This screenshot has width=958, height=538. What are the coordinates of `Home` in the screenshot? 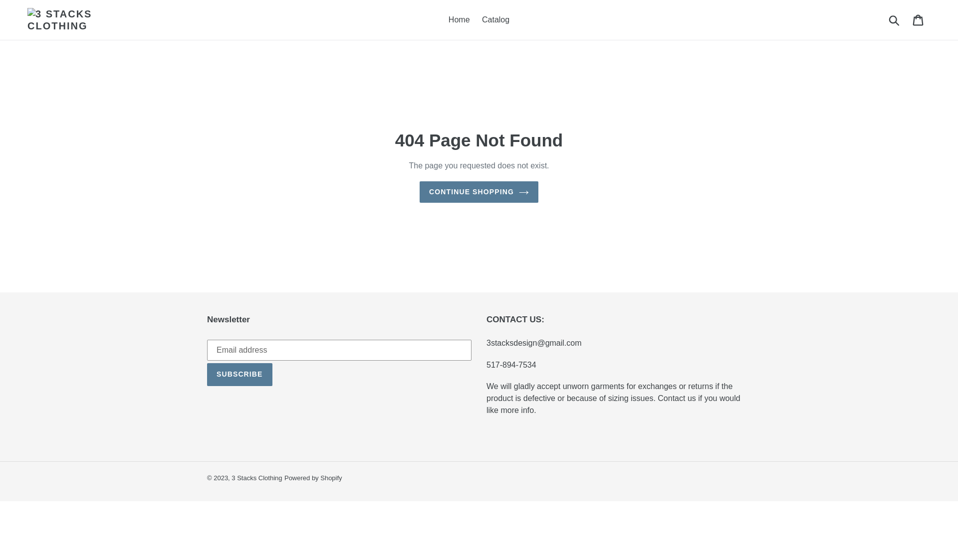 It's located at (459, 20).